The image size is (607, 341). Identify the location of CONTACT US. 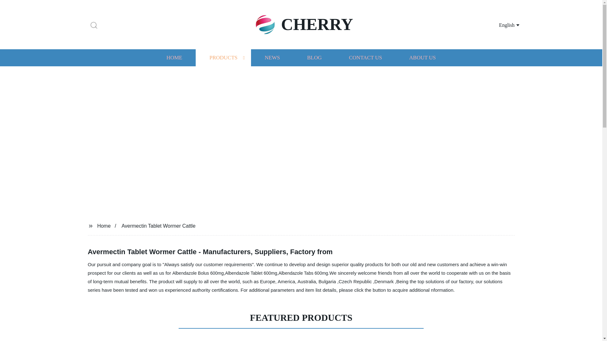
(365, 57).